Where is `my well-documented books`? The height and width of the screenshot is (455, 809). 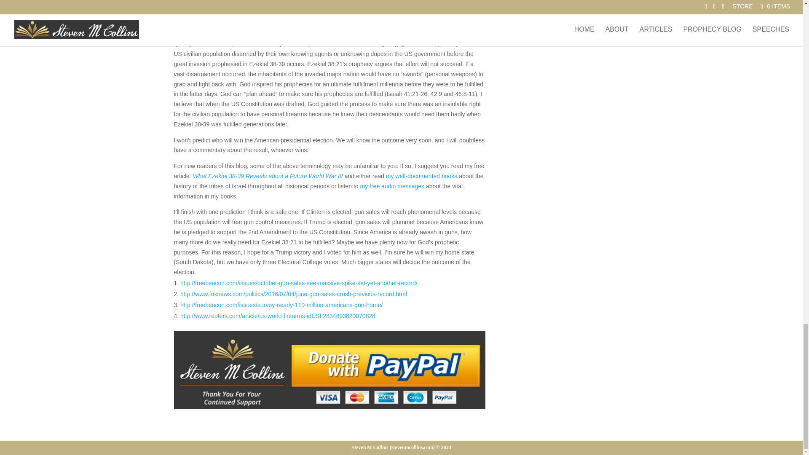 my well-documented books is located at coordinates (421, 176).